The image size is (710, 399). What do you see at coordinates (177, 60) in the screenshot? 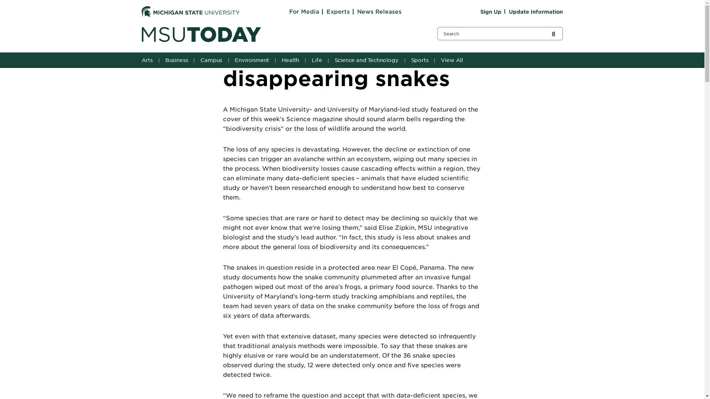
I see `Business` at bounding box center [177, 60].